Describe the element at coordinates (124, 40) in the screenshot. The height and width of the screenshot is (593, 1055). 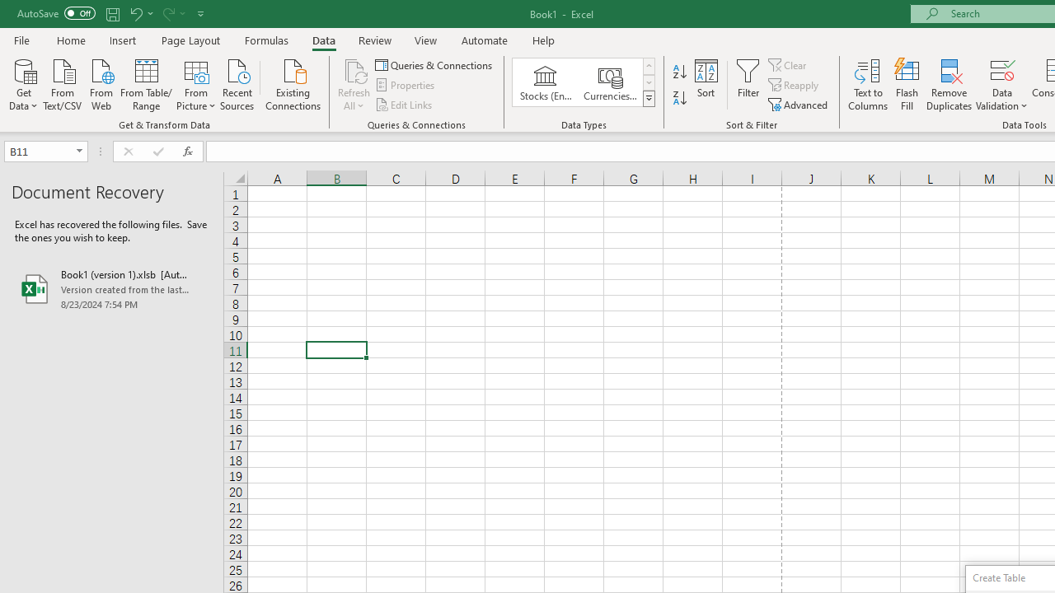
I see `Insert` at that location.